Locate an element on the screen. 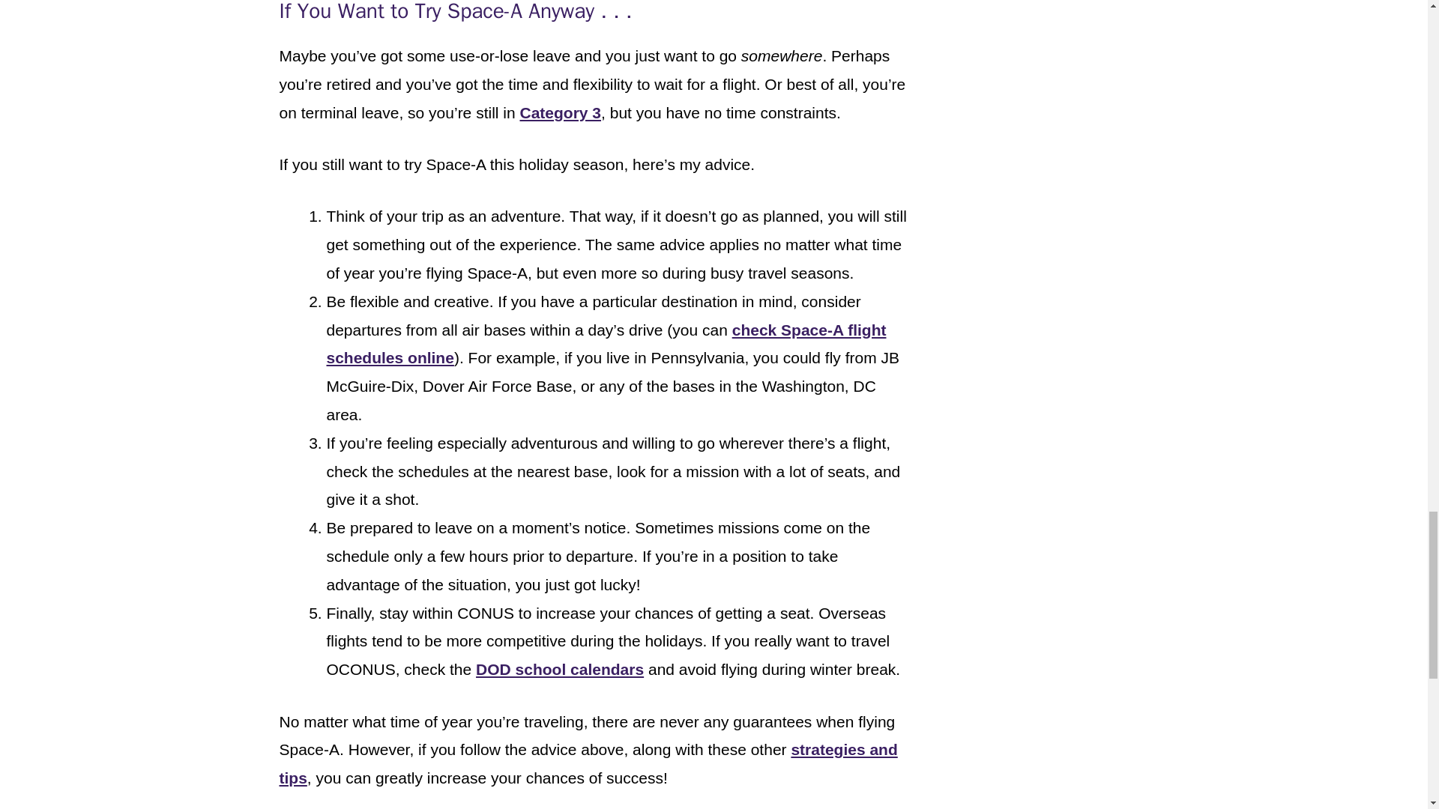 The height and width of the screenshot is (809, 1439). strategies and tips is located at coordinates (588, 763).